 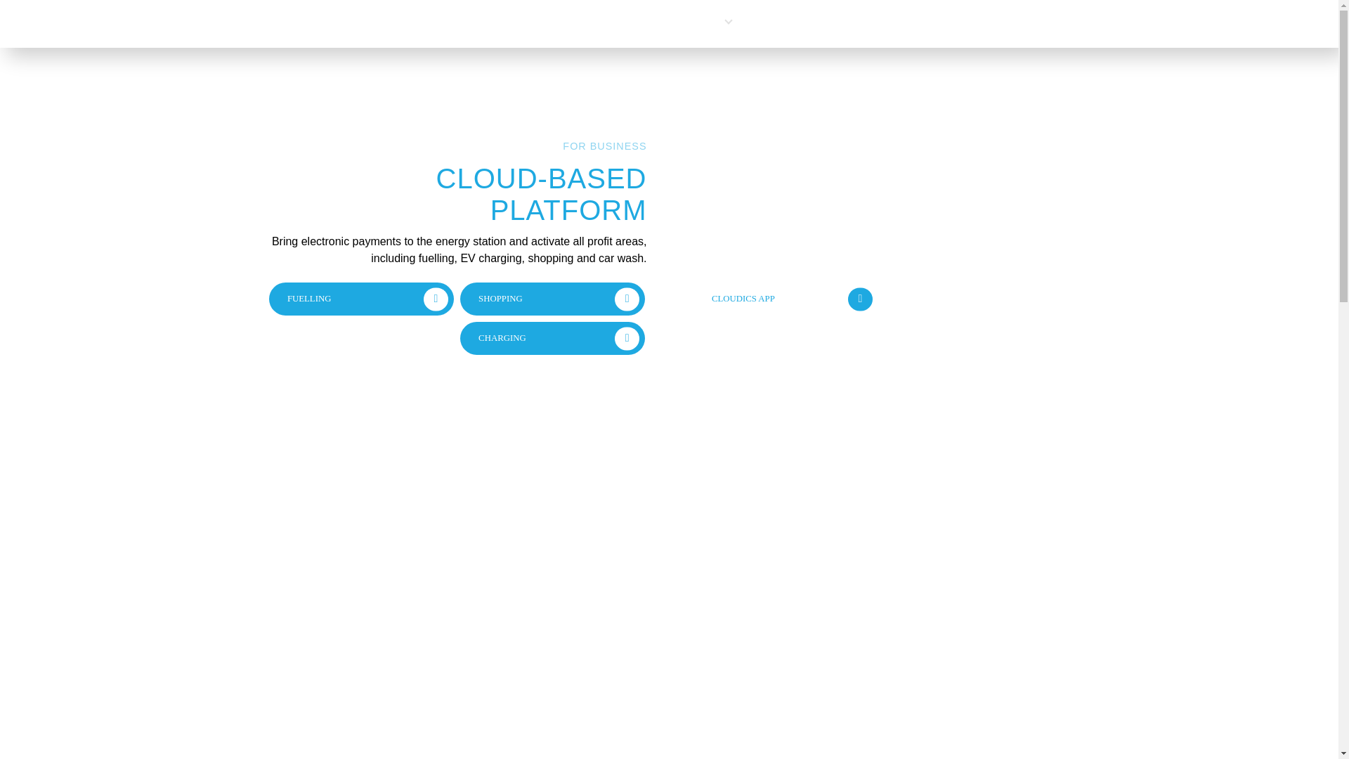 What do you see at coordinates (786, 299) in the screenshot?
I see `CLOUDICS APP` at bounding box center [786, 299].